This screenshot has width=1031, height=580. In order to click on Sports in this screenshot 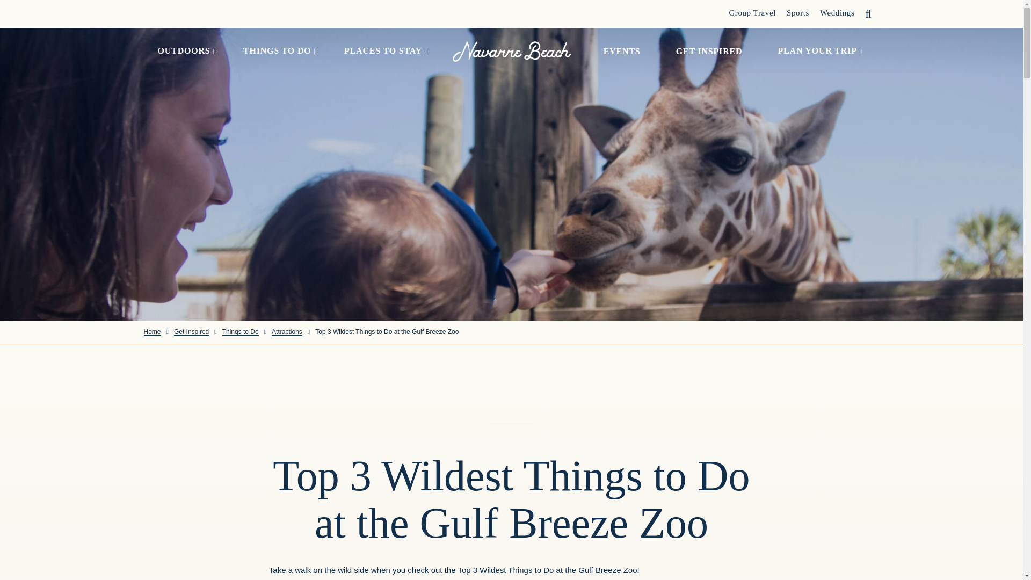, I will do `click(798, 13)`.